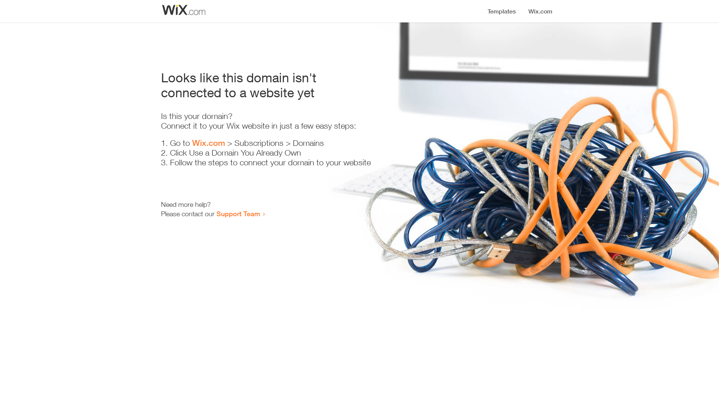 The image size is (719, 404). I want to click on Support Team, so click(238, 214).